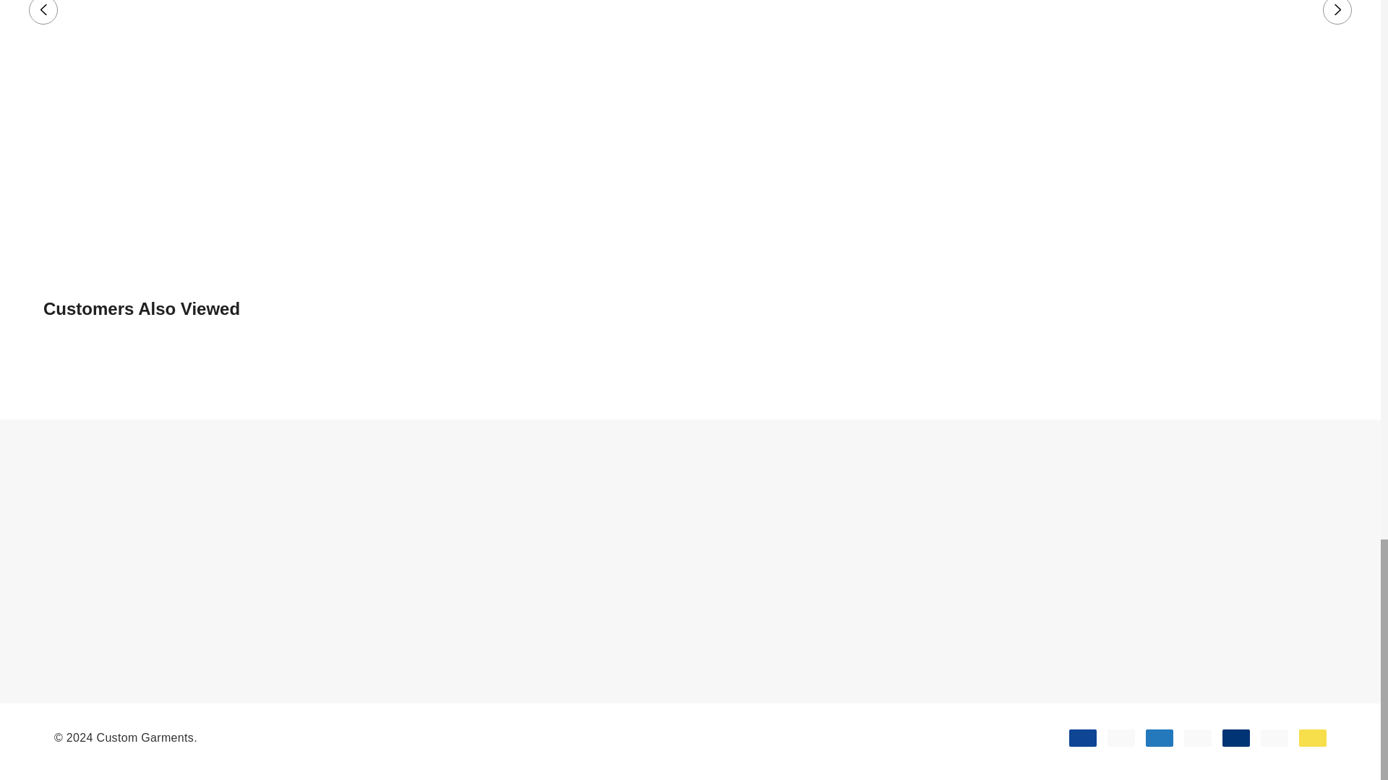  What do you see at coordinates (1313, 737) in the screenshot?
I see `Western Union Western Union` at bounding box center [1313, 737].